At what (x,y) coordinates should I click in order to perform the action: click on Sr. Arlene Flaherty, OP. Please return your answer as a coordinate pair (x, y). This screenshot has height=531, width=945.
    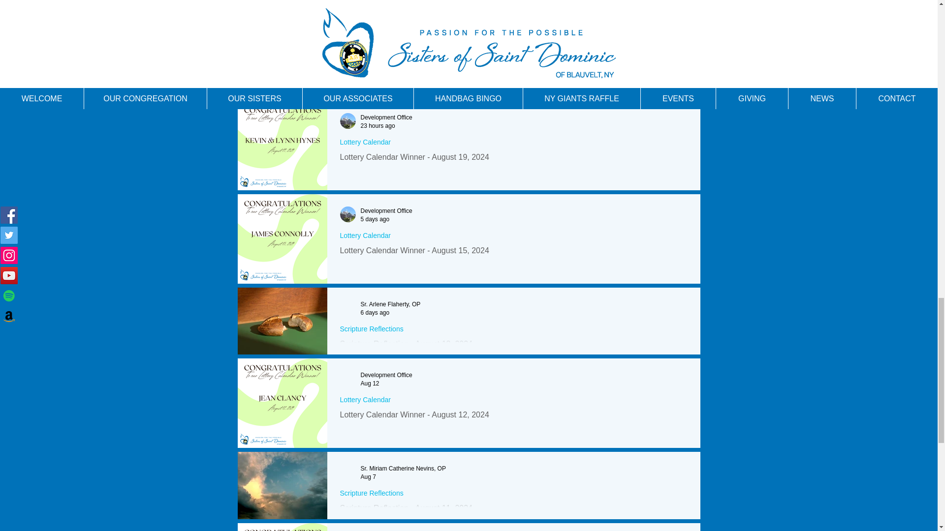
    Looking at the image, I should click on (390, 304).